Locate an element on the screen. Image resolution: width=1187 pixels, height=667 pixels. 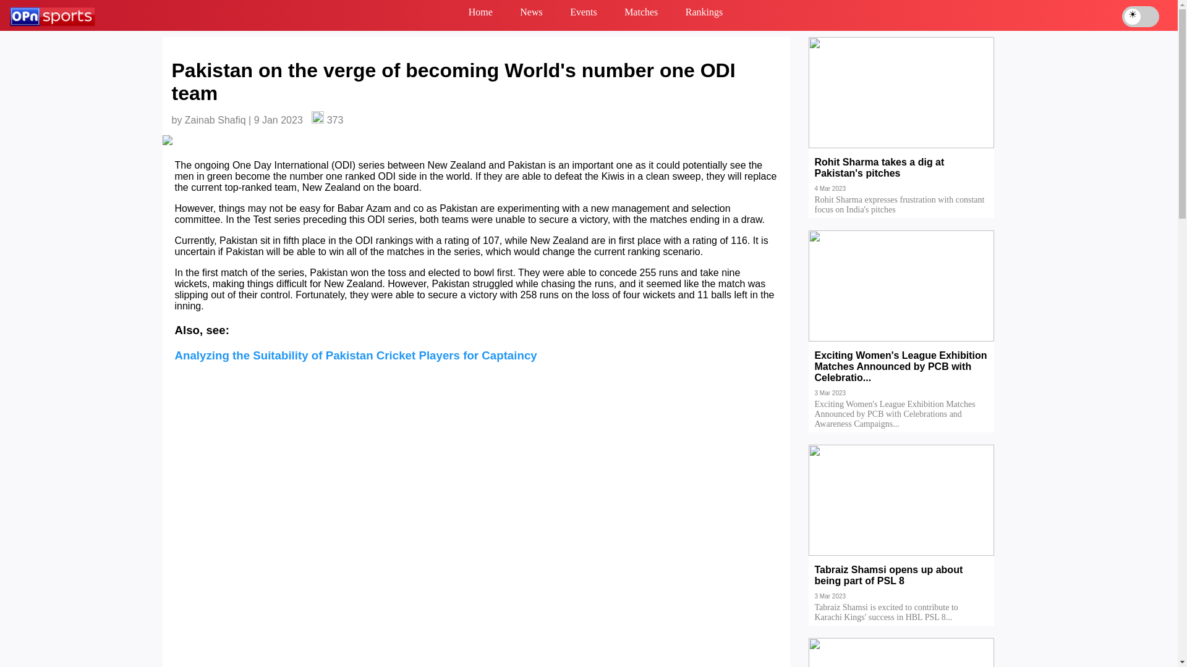
Rankings is located at coordinates (704, 15).